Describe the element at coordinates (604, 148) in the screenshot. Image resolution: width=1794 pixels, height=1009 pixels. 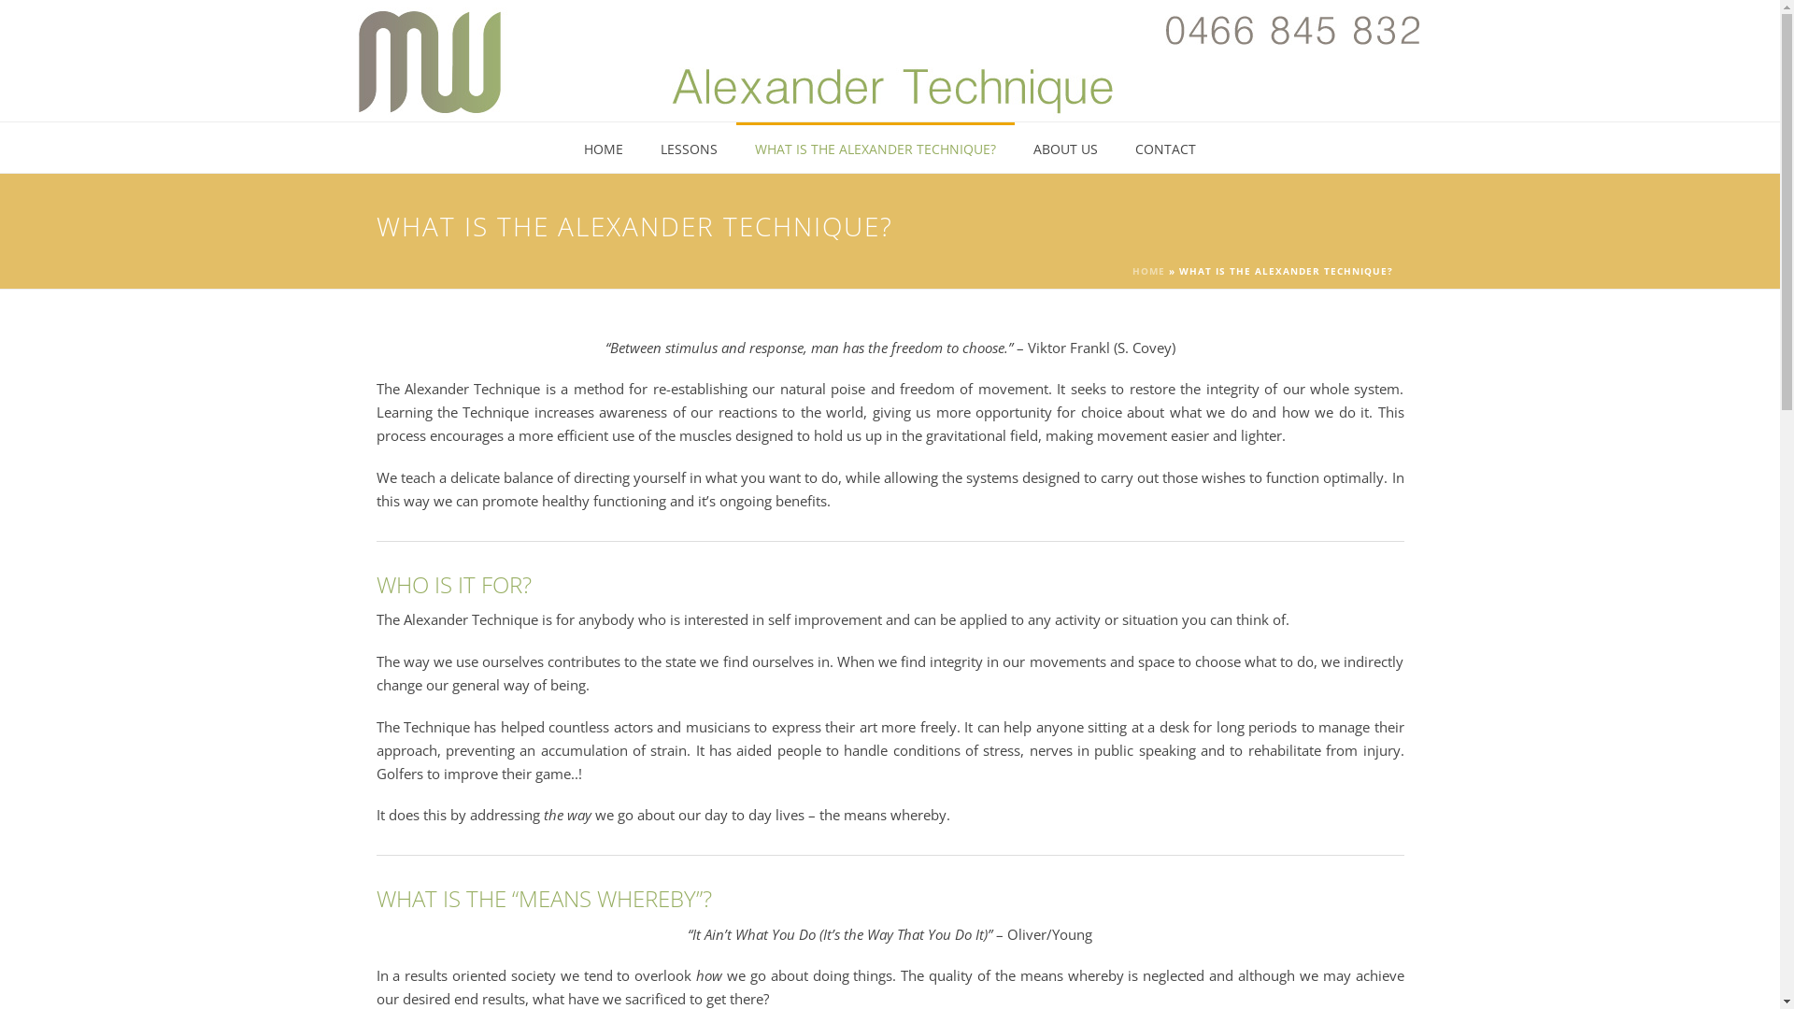
I see `HOME` at that location.